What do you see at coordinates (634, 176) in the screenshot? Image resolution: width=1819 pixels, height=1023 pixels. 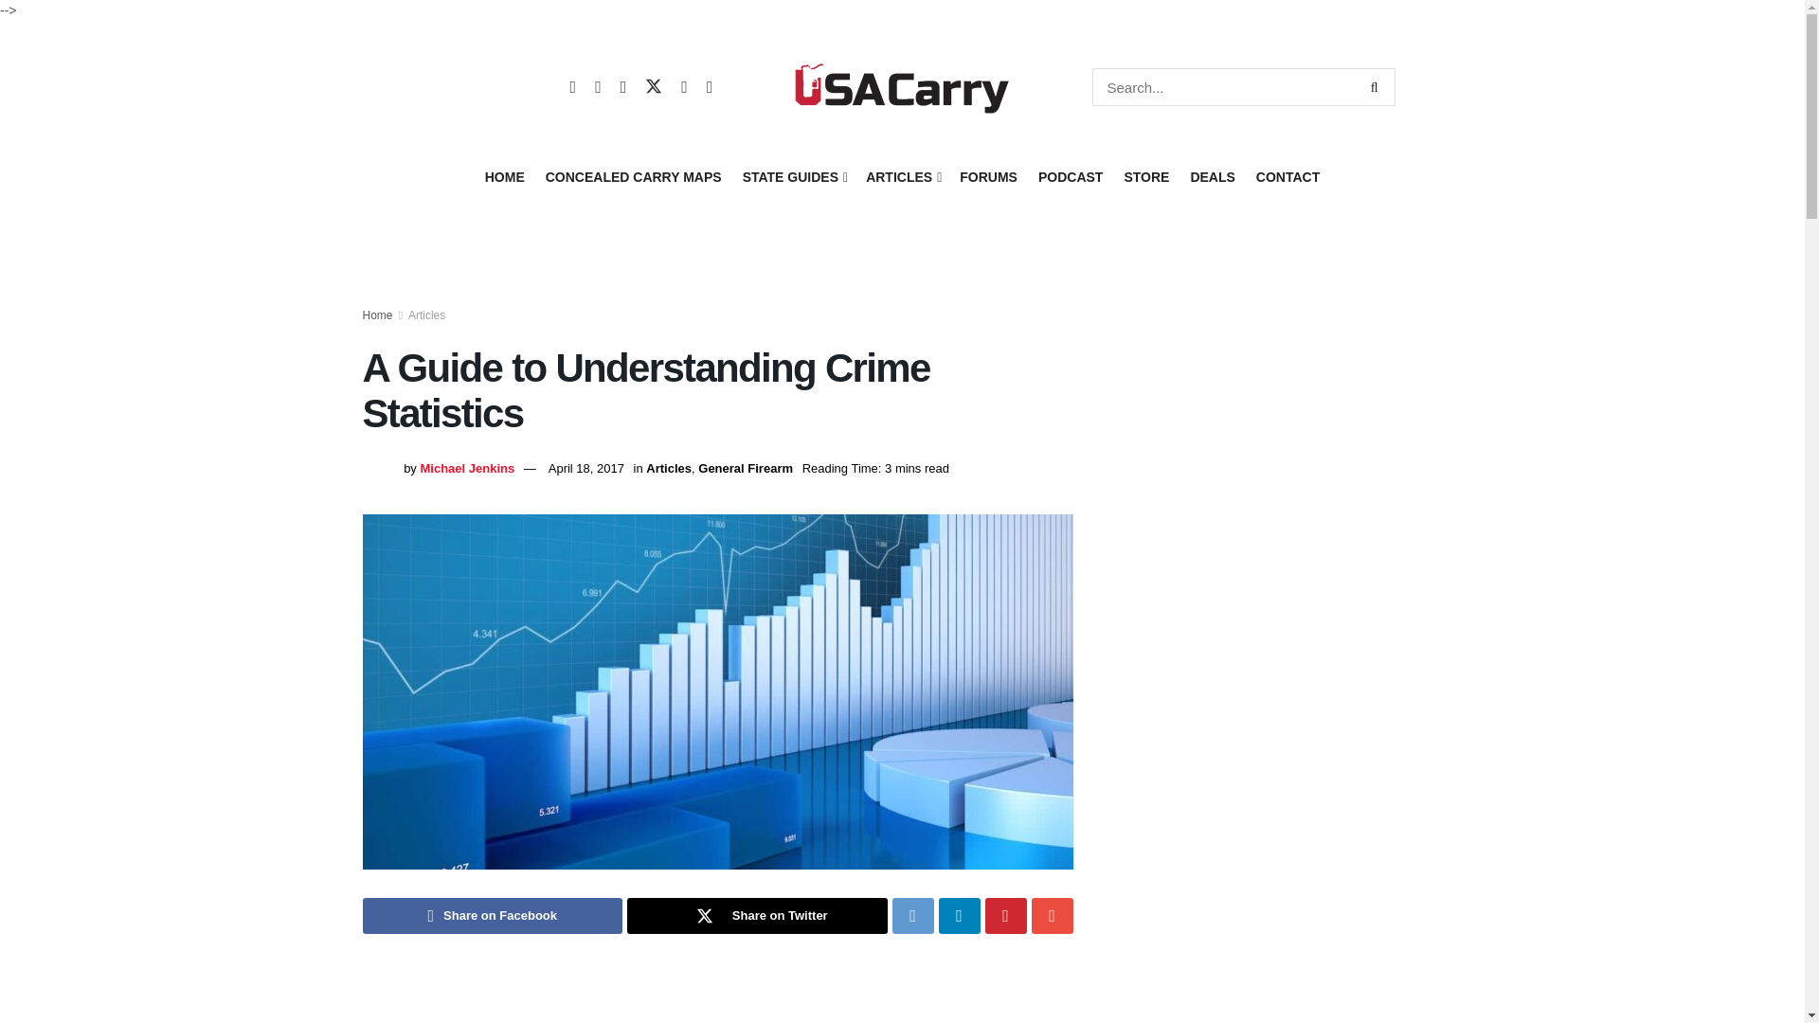 I see `CONCEALED CARRY MAPS` at bounding box center [634, 176].